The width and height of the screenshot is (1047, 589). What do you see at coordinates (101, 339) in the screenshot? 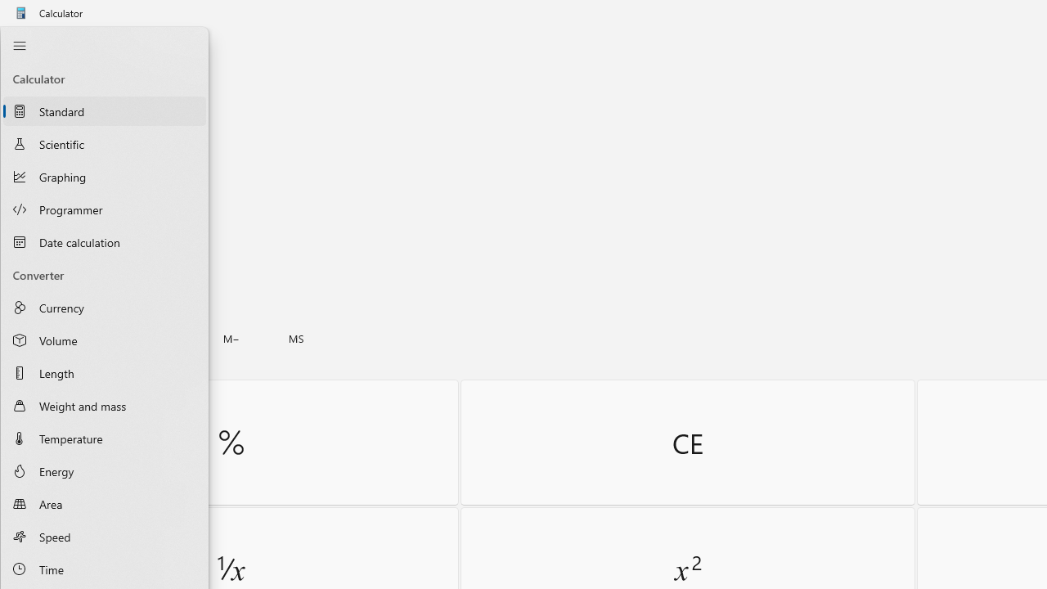
I see `Memory recall` at bounding box center [101, 339].